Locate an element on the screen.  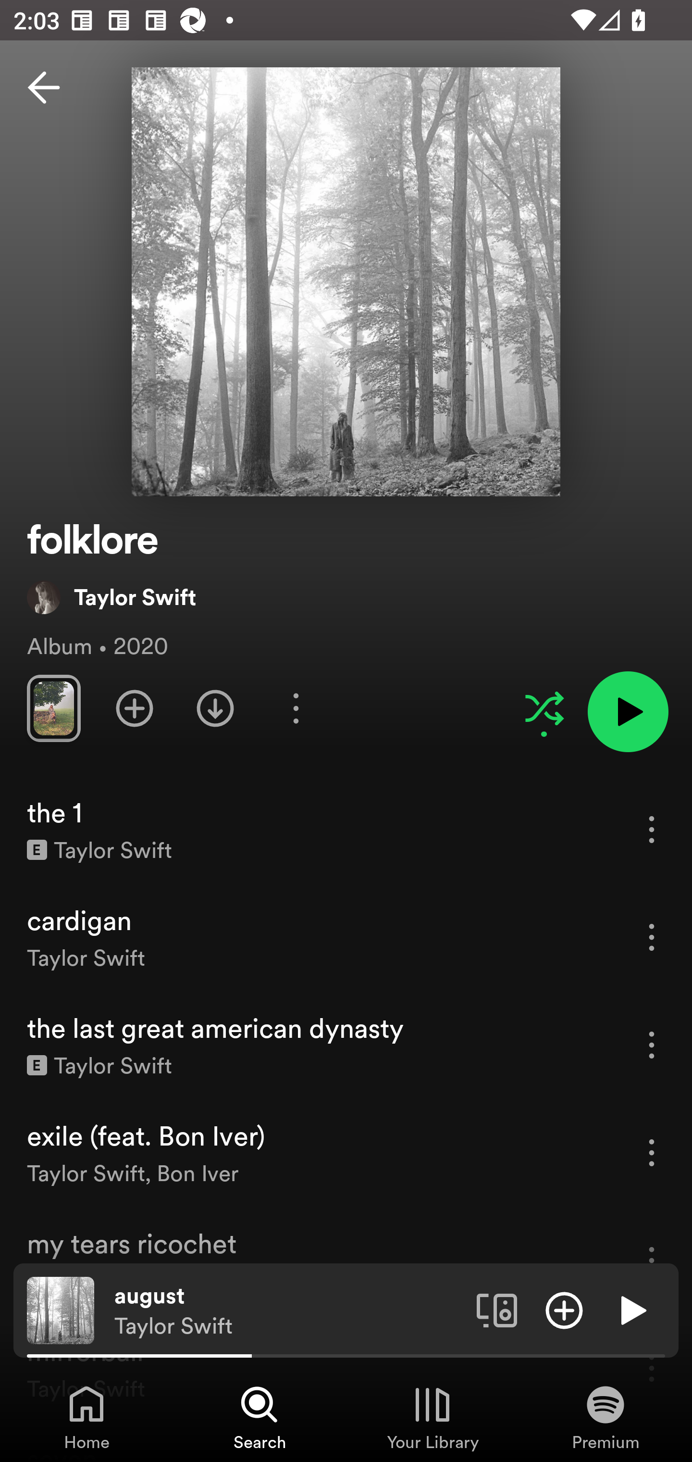
Search, Tab 2 of 4 Search Search is located at coordinates (259, 1417).